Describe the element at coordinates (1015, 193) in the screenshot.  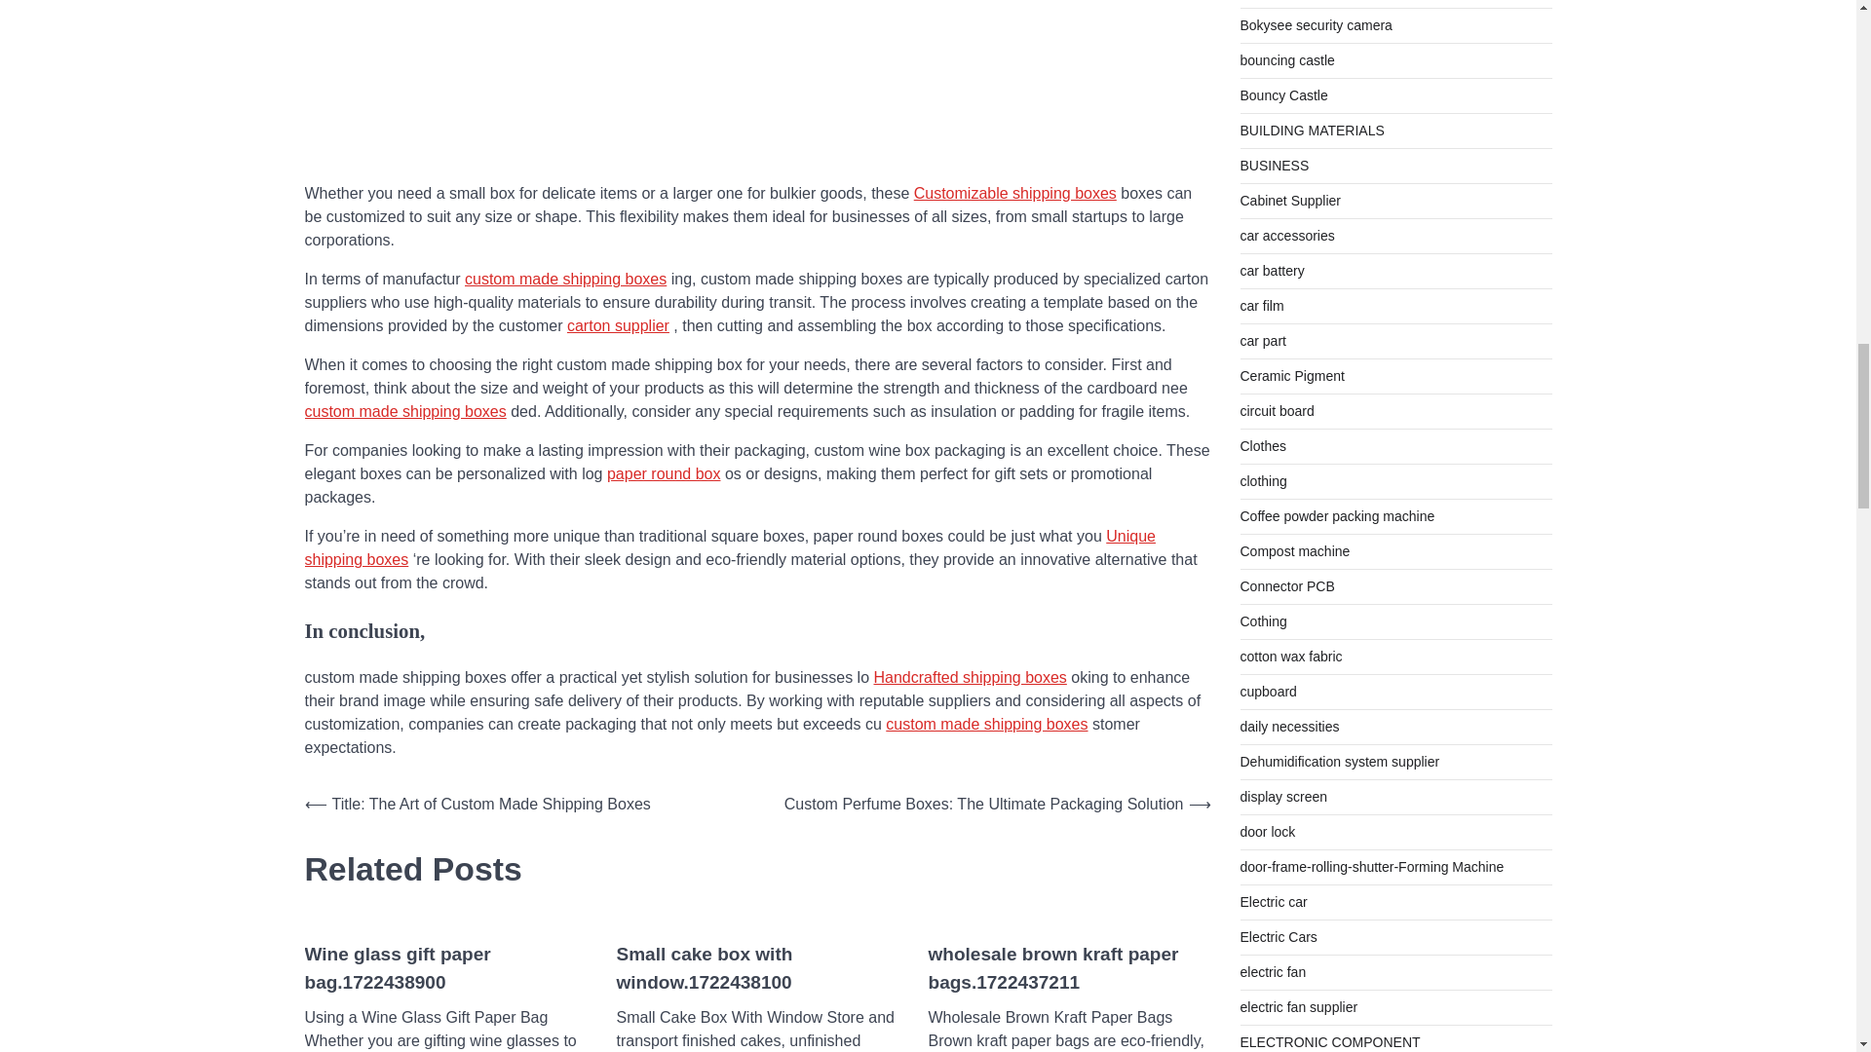
I see `Customizable shipping boxes` at that location.